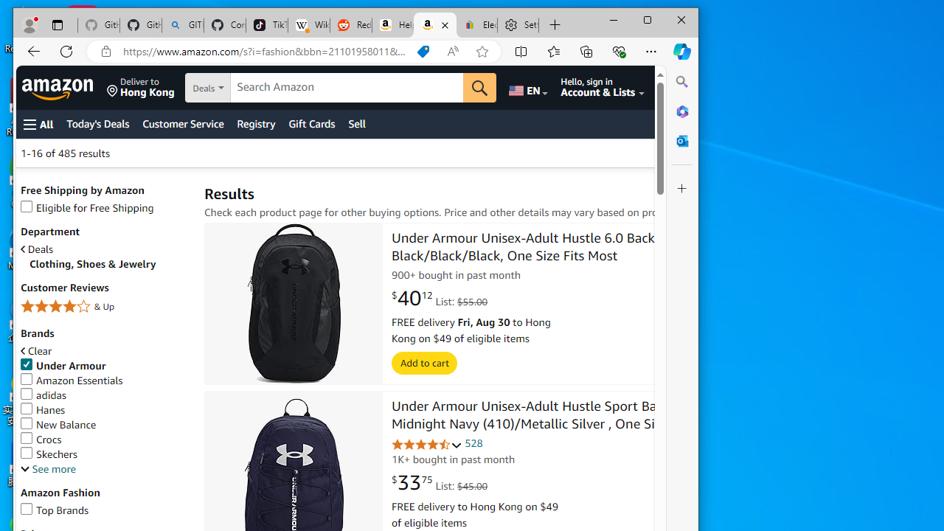 Image resolution: width=944 pixels, height=531 pixels. What do you see at coordinates (105, 454) in the screenshot?
I see `Skechers` at bounding box center [105, 454].